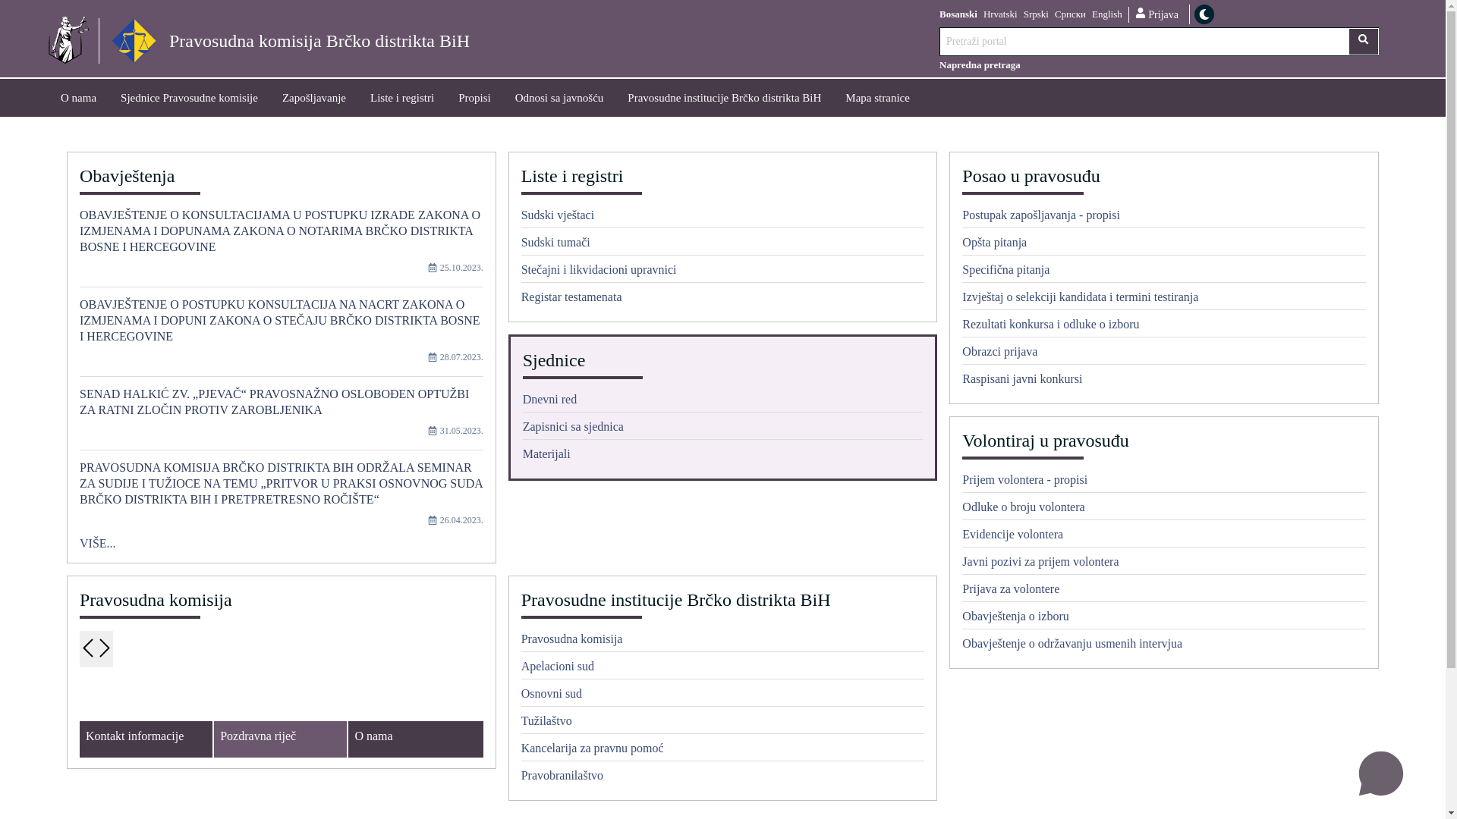 The width and height of the screenshot is (1457, 819). What do you see at coordinates (723, 669) in the screenshot?
I see `Apelacioni sud` at bounding box center [723, 669].